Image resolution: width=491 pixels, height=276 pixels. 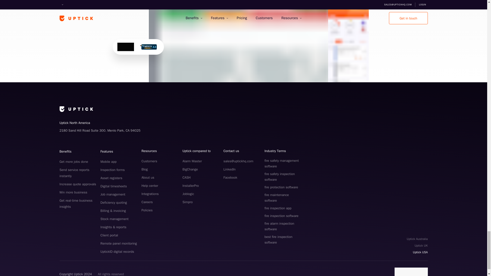 What do you see at coordinates (417, 252) in the screenshot?
I see `Switch to our Uptick USA site` at bounding box center [417, 252].